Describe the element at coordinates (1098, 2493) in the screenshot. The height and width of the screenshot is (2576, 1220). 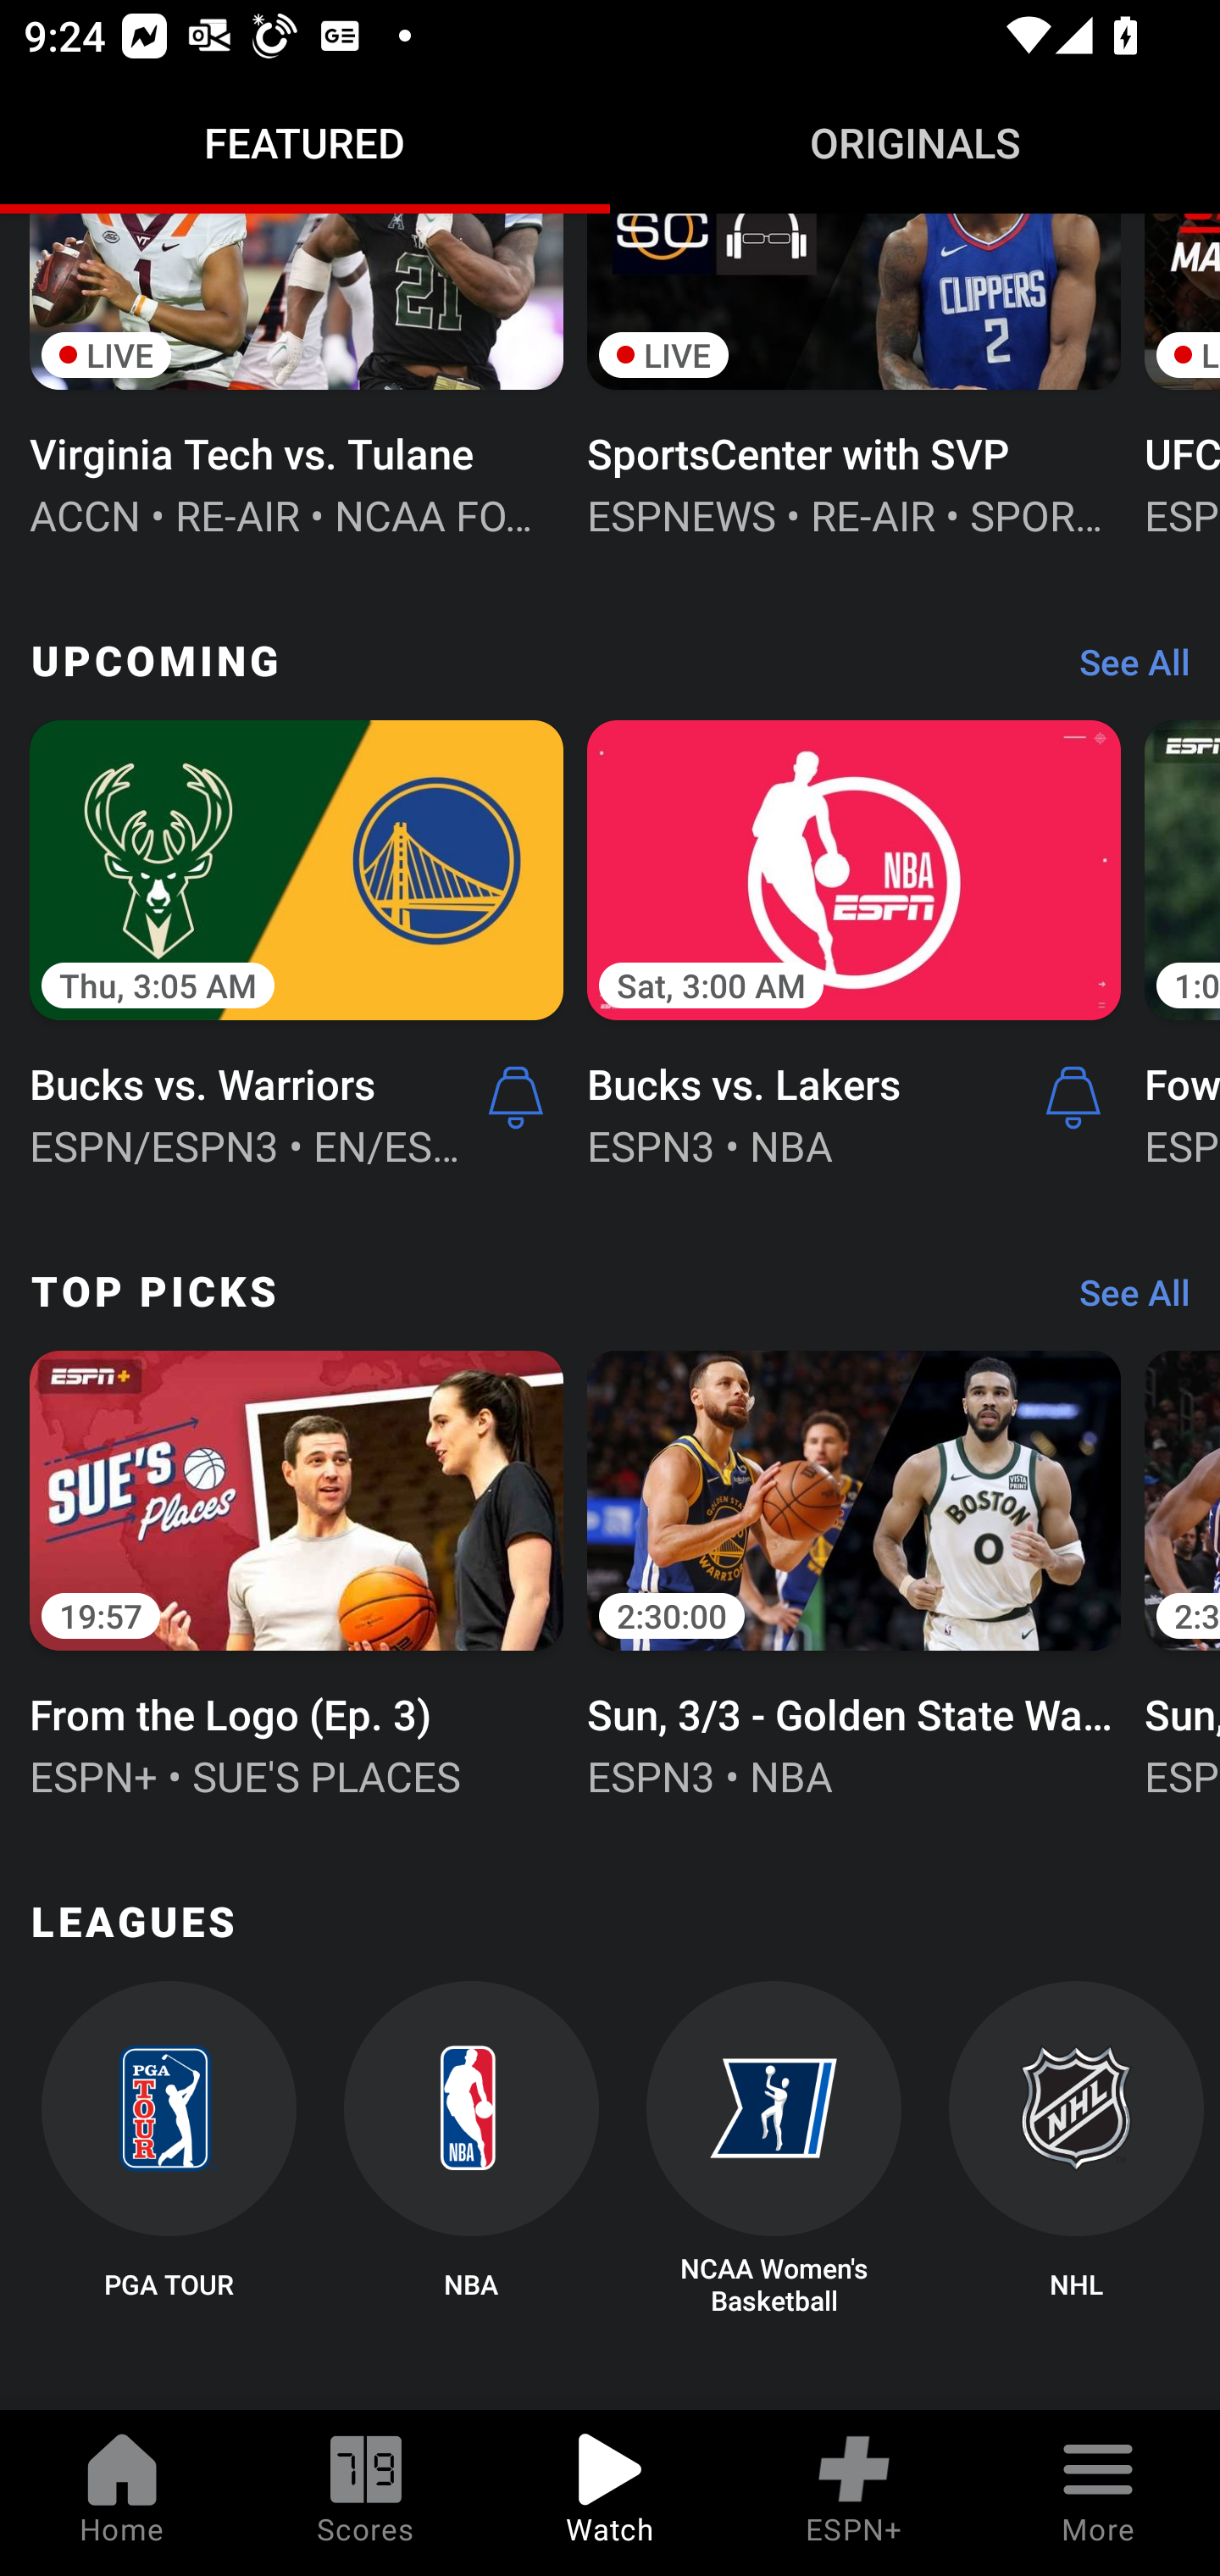
I see `More` at that location.